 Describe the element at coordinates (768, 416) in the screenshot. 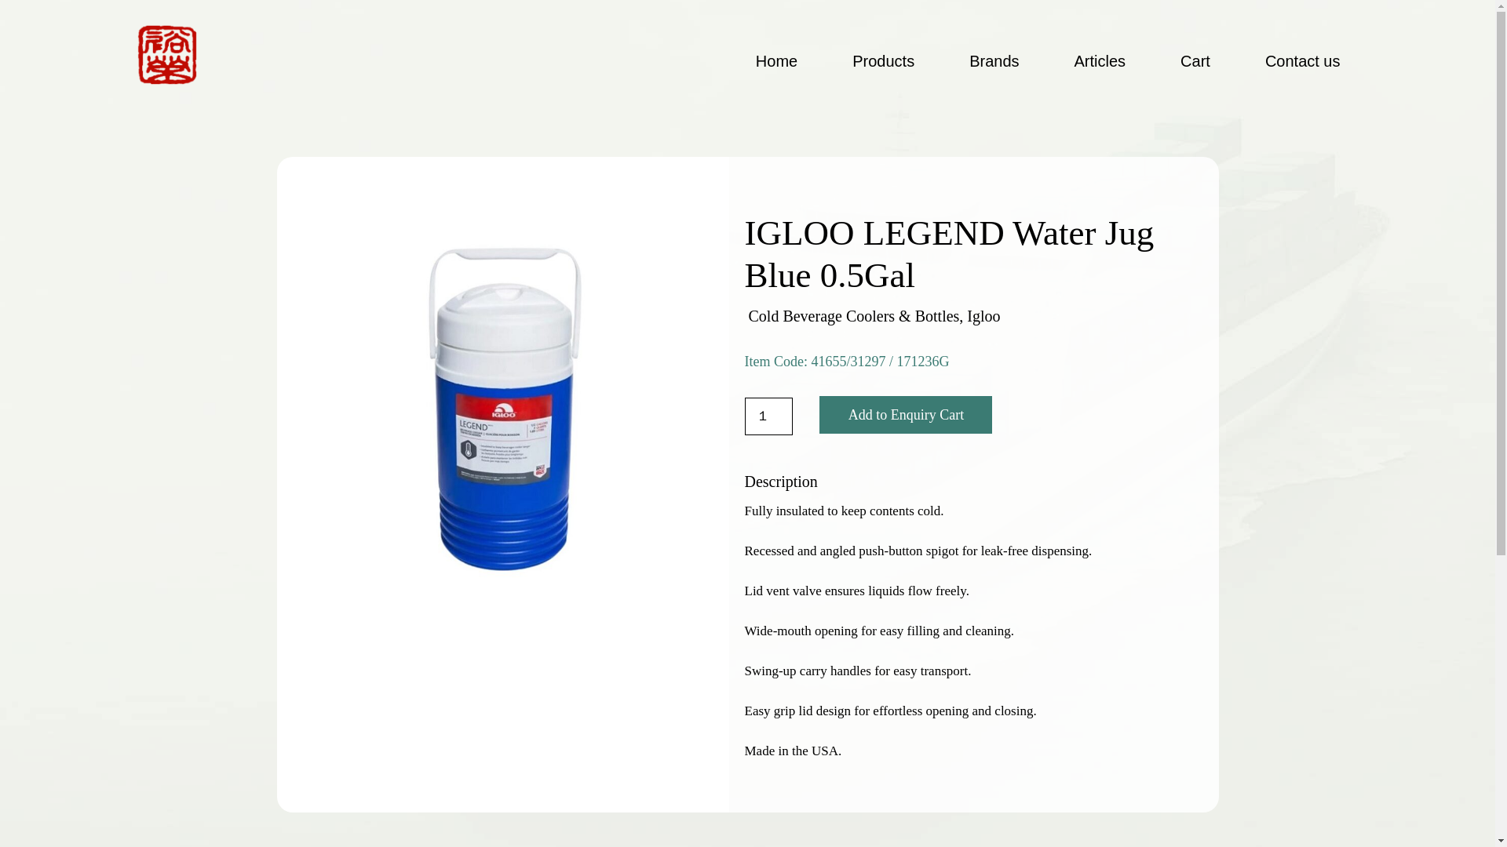

I see `1` at that location.